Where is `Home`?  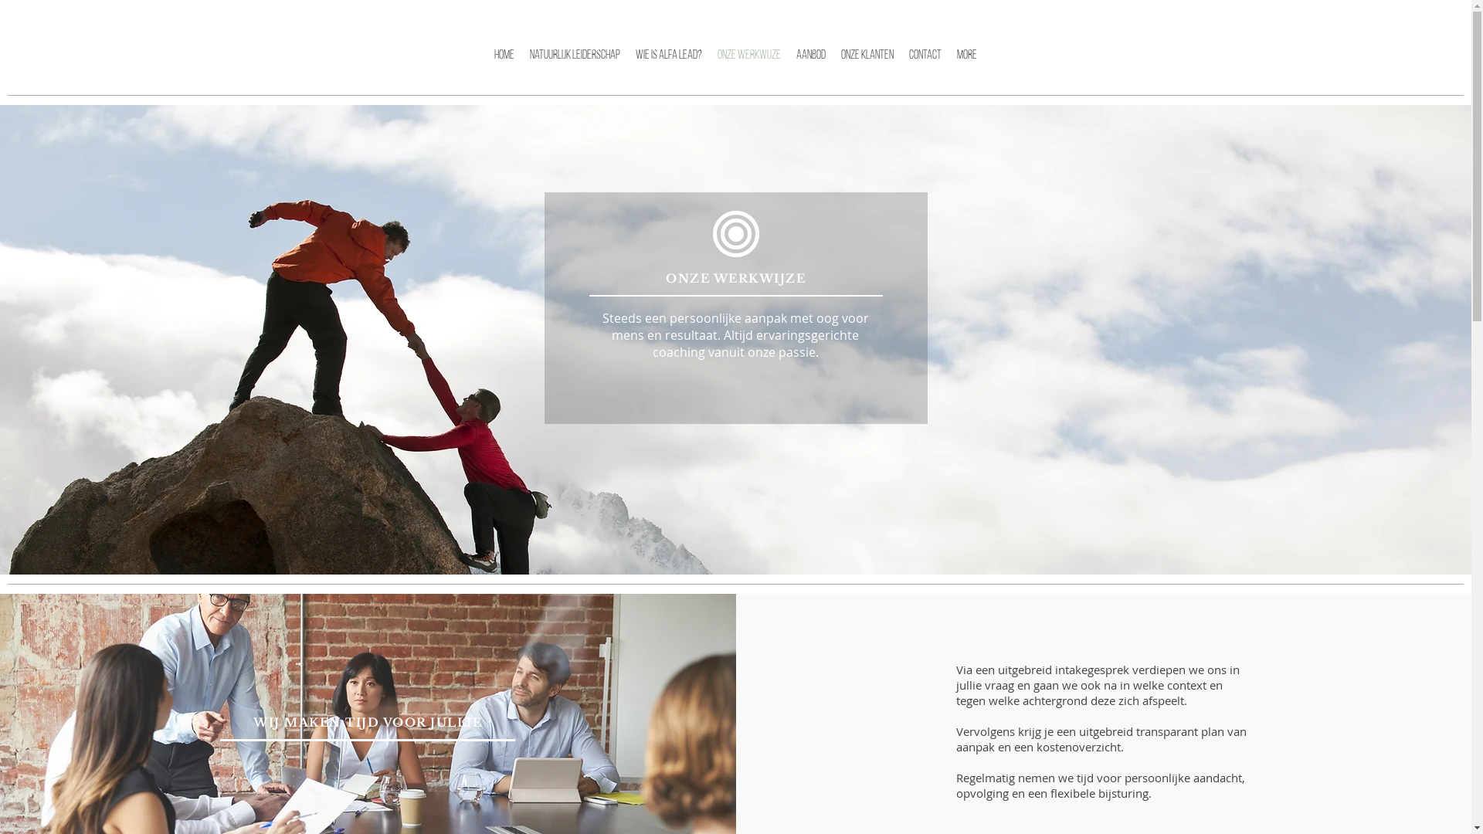
Home is located at coordinates (504, 66).